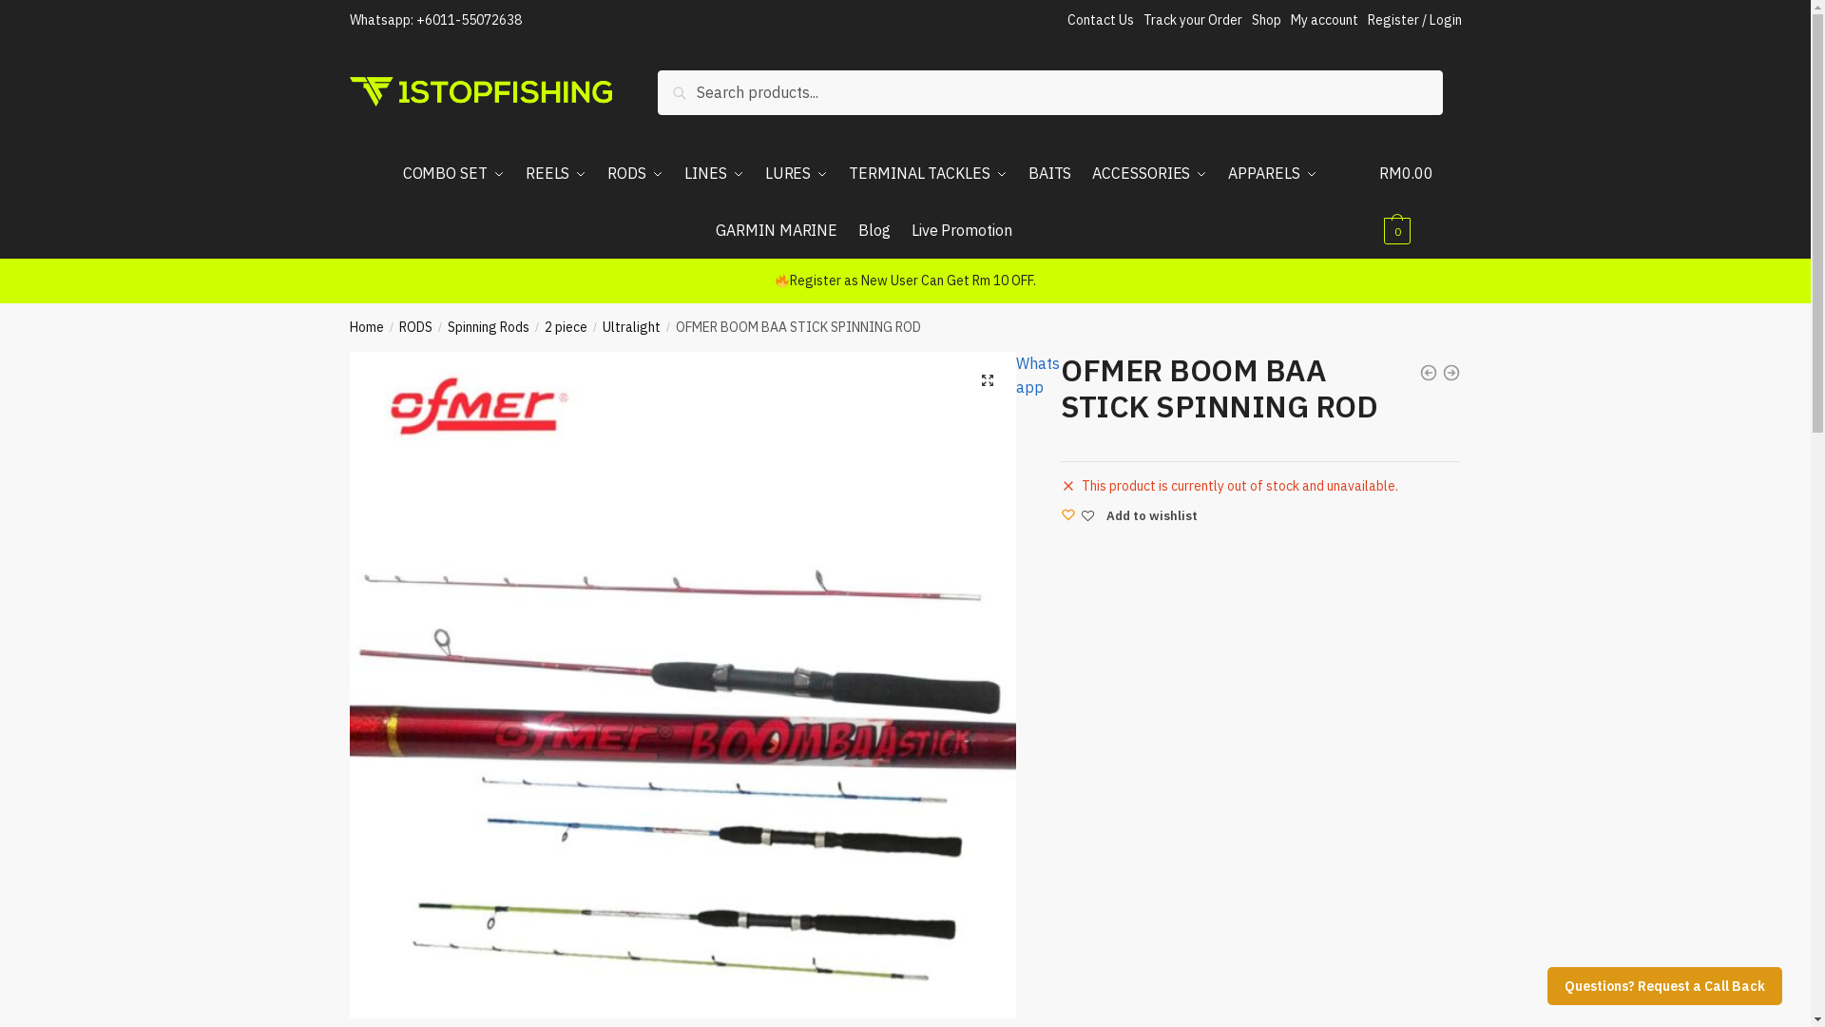  What do you see at coordinates (416, 327) in the screenshot?
I see `RODS` at bounding box center [416, 327].